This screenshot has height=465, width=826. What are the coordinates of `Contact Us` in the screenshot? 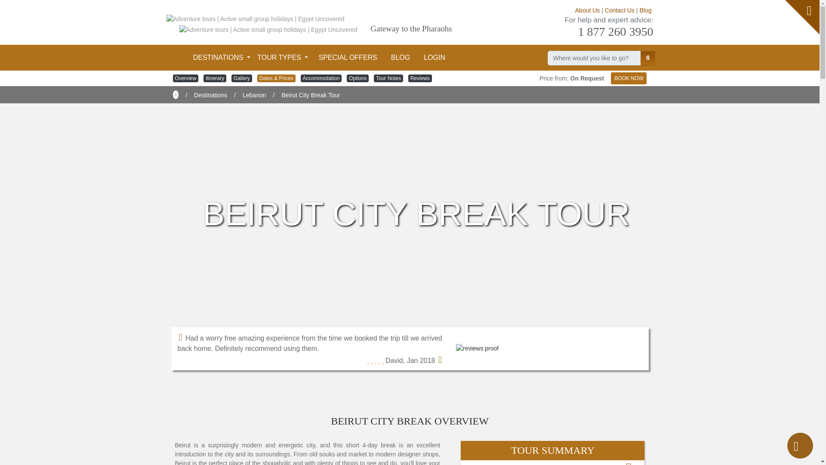 It's located at (619, 10).